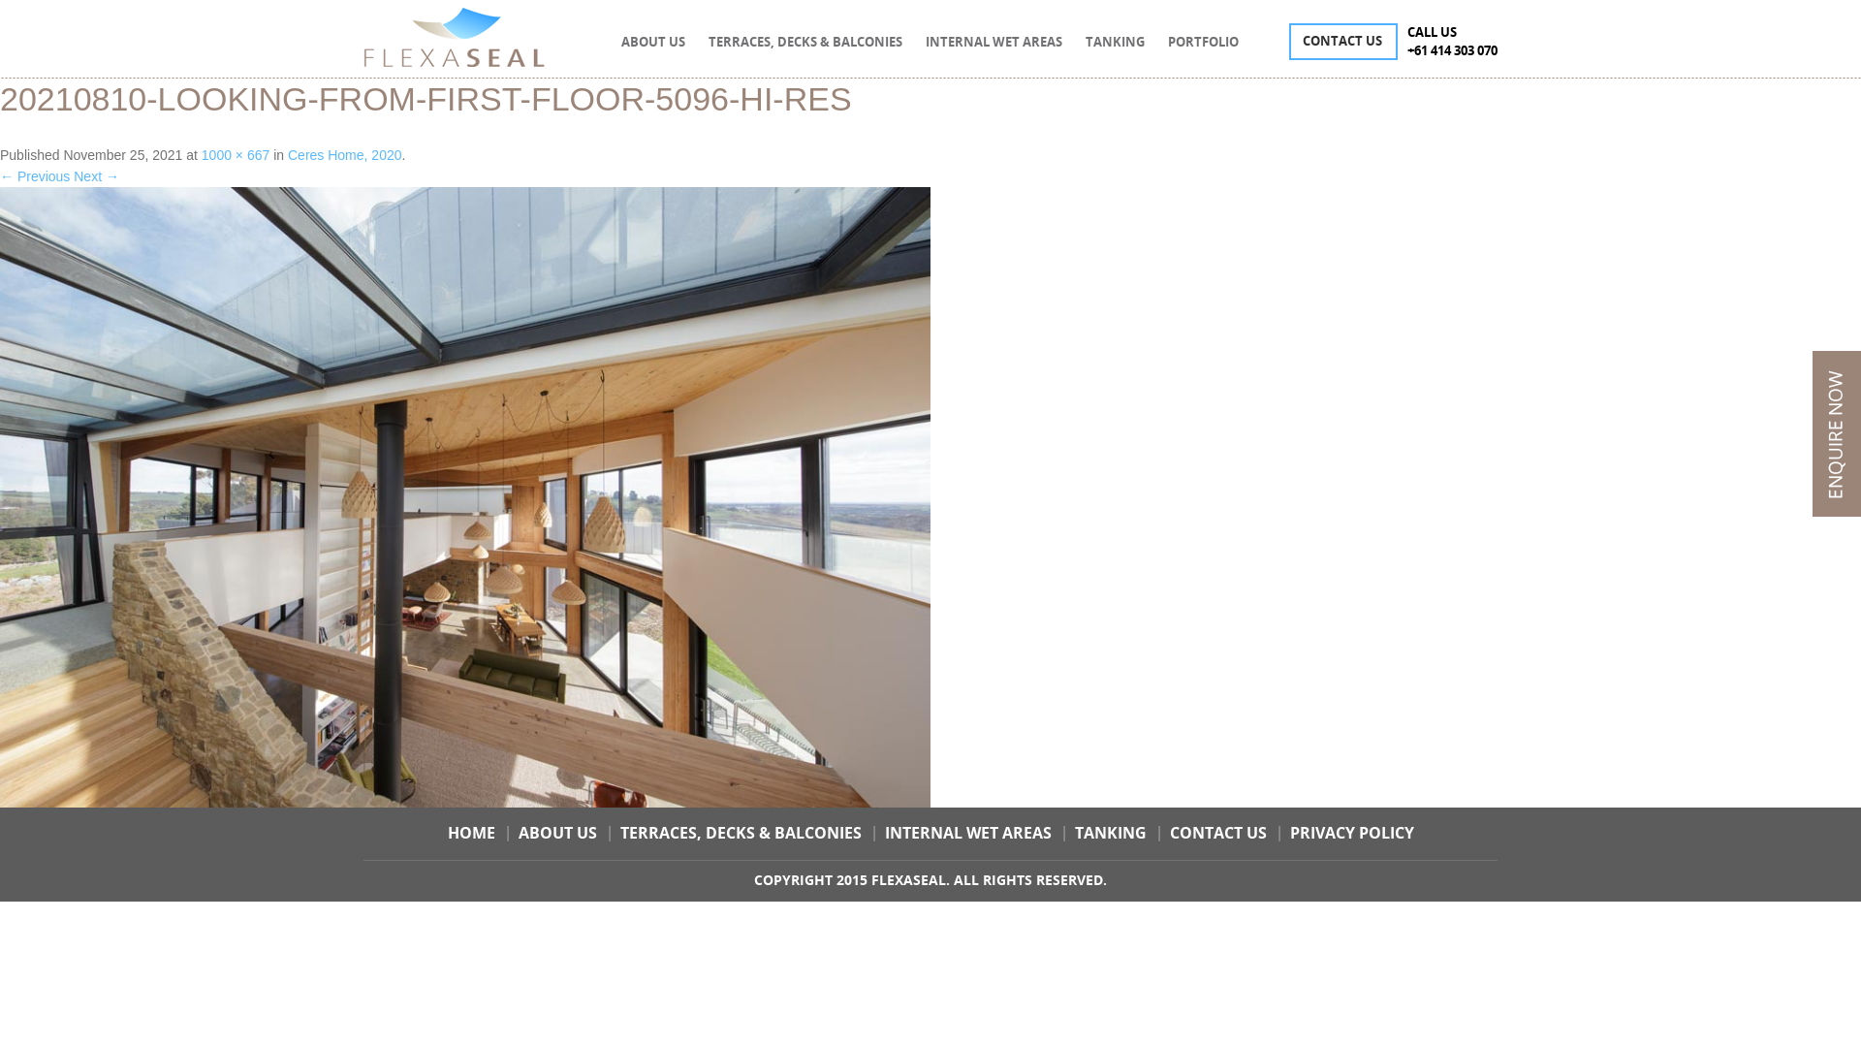 The image size is (1861, 1047). Describe the element at coordinates (1217, 834) in the screenshot. I see `CONTACT US` at that location.